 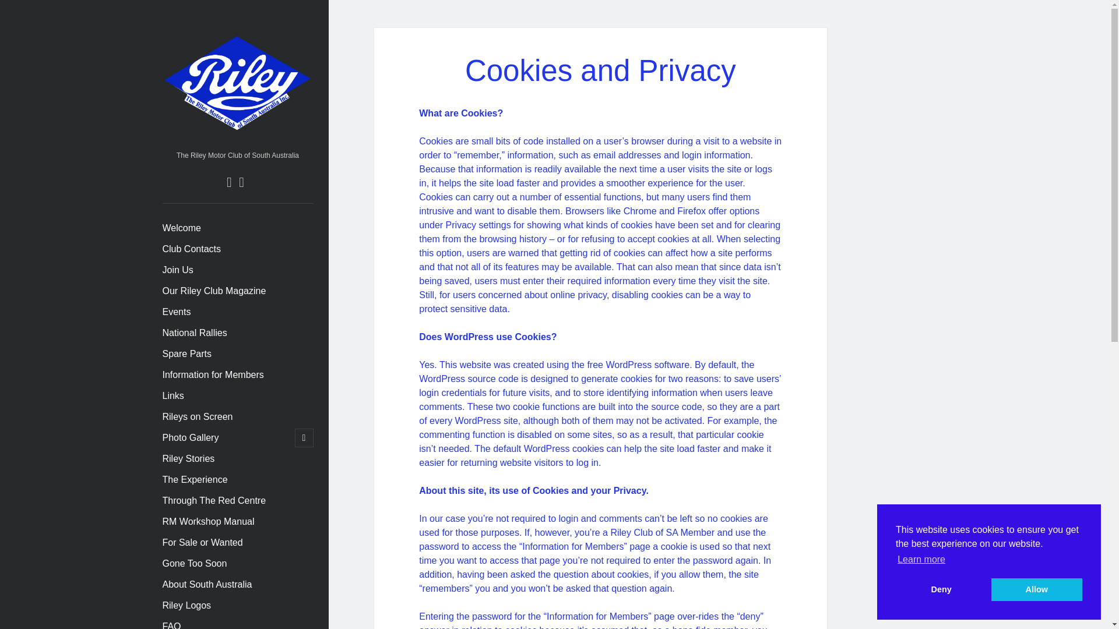 What do you see at coordinates (214, 500) in the screenshot?
I see `Through The Red Centre` at bounding box center [214, 500].